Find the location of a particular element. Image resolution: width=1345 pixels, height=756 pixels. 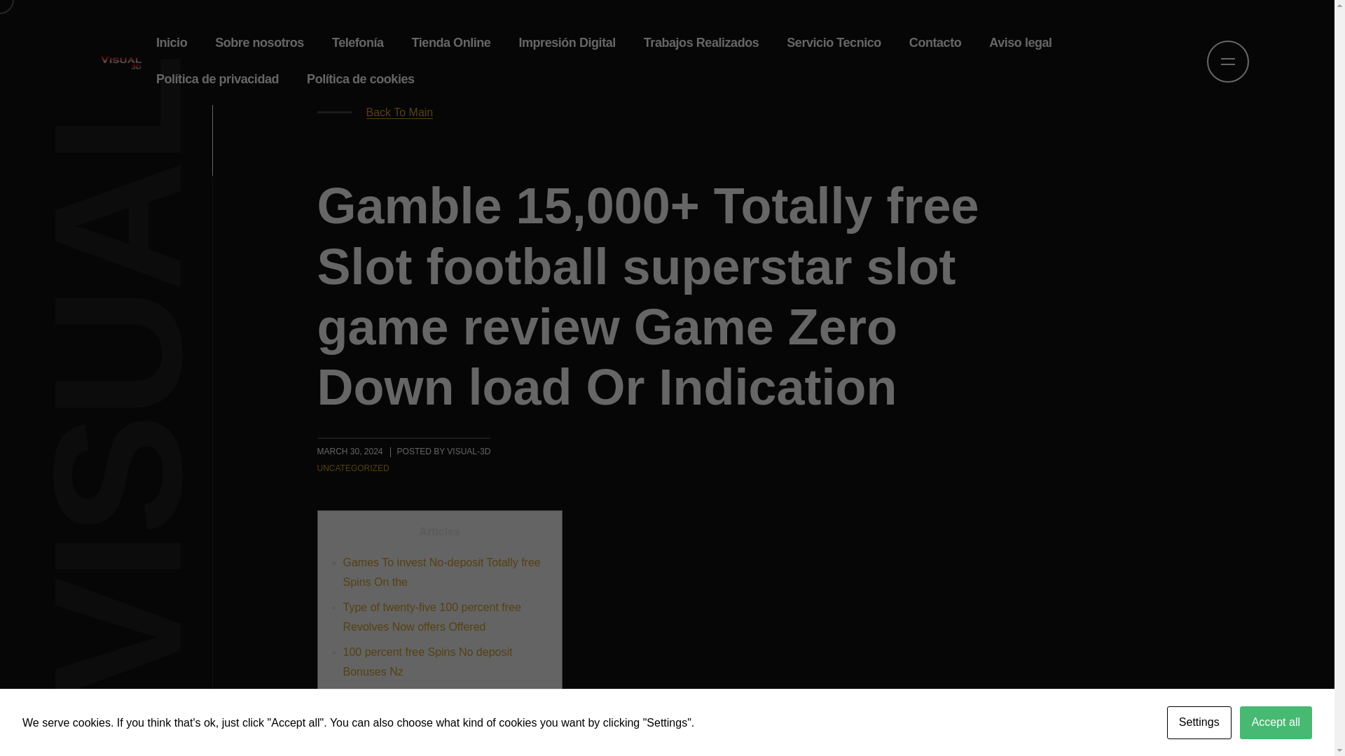

Tienda Online is located at coordinates (451, 43).